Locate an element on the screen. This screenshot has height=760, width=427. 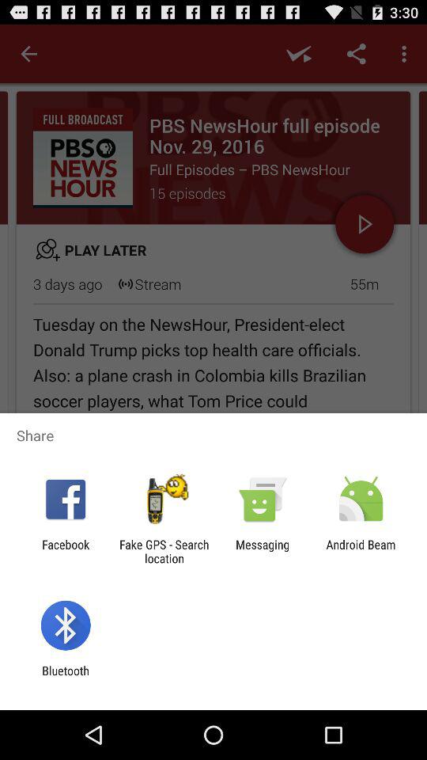
jump to the bluetooth item is located at coordinates (65, 678).